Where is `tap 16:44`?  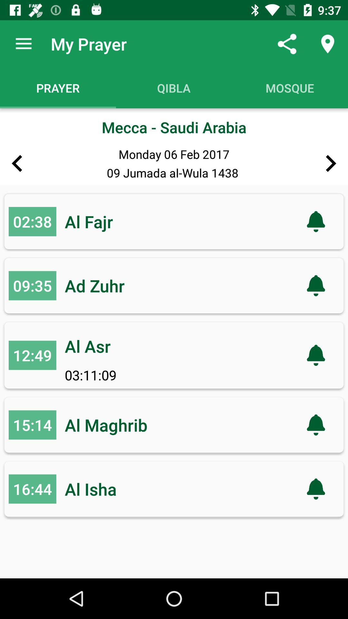
tap 16:44 is located at coordinates (32, 489).